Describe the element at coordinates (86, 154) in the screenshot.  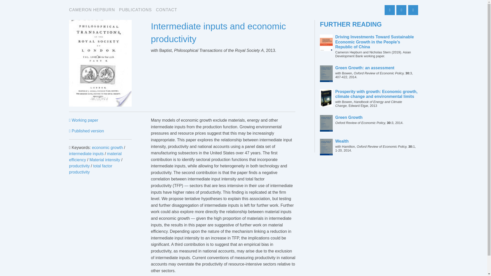
I see `Google Scholar` at that location.